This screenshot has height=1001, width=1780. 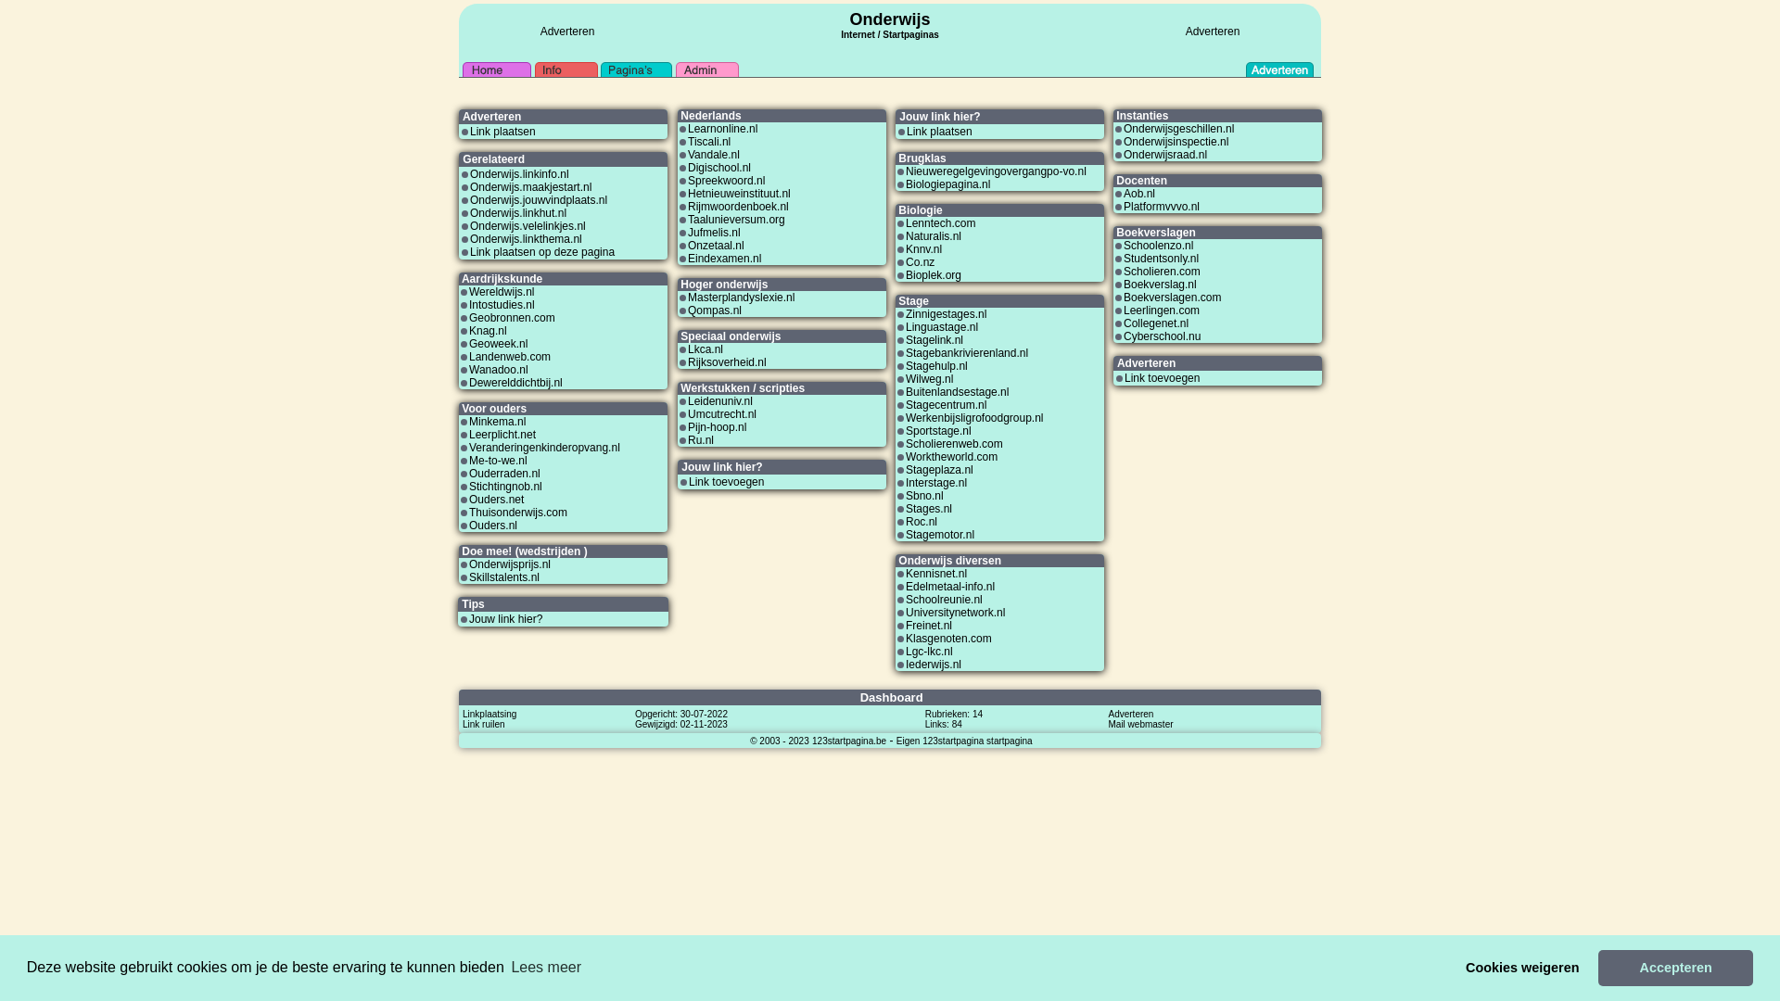 What do you see at coordinates (502, 132) in the screenshot?
I see `Link plaatsen` at bounding box center [502, 132].